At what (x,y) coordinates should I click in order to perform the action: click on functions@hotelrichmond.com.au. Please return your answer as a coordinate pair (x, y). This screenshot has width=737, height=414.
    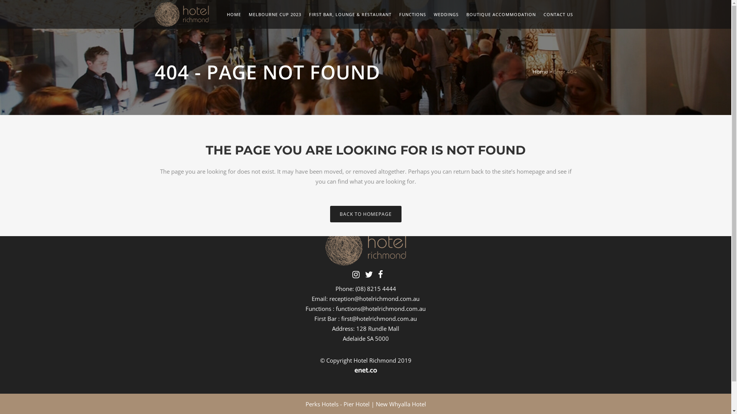
    Looking at the image, I should click on (381, 309).